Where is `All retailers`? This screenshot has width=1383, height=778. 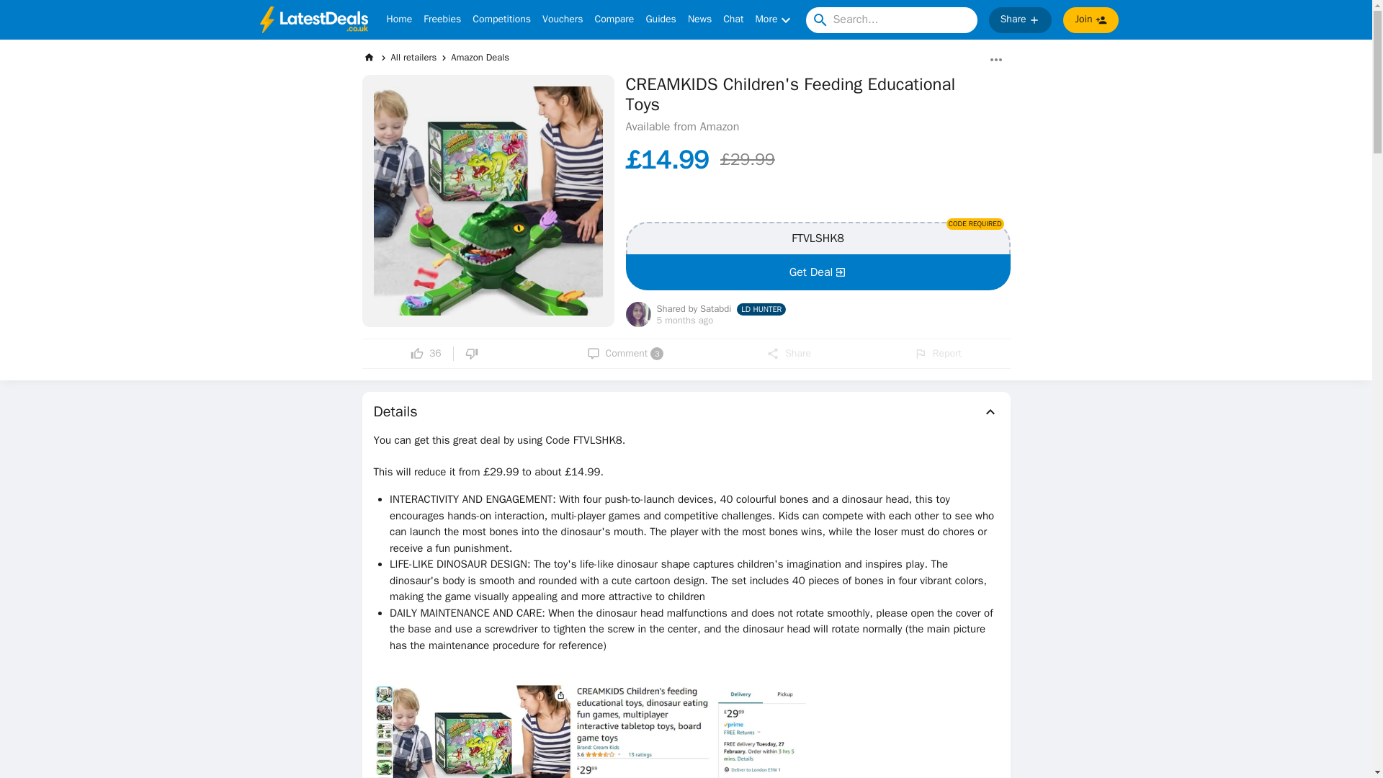
All retailers is located at coordinates (686, 412).